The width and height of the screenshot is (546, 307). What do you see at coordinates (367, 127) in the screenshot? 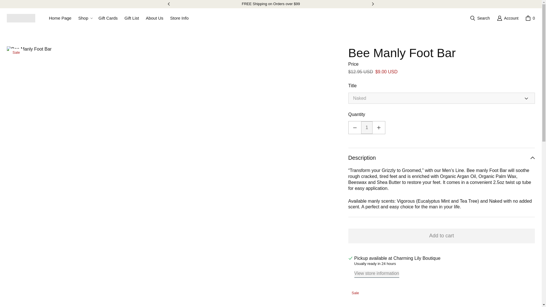
I see `1` at bounding box center [367, 127].